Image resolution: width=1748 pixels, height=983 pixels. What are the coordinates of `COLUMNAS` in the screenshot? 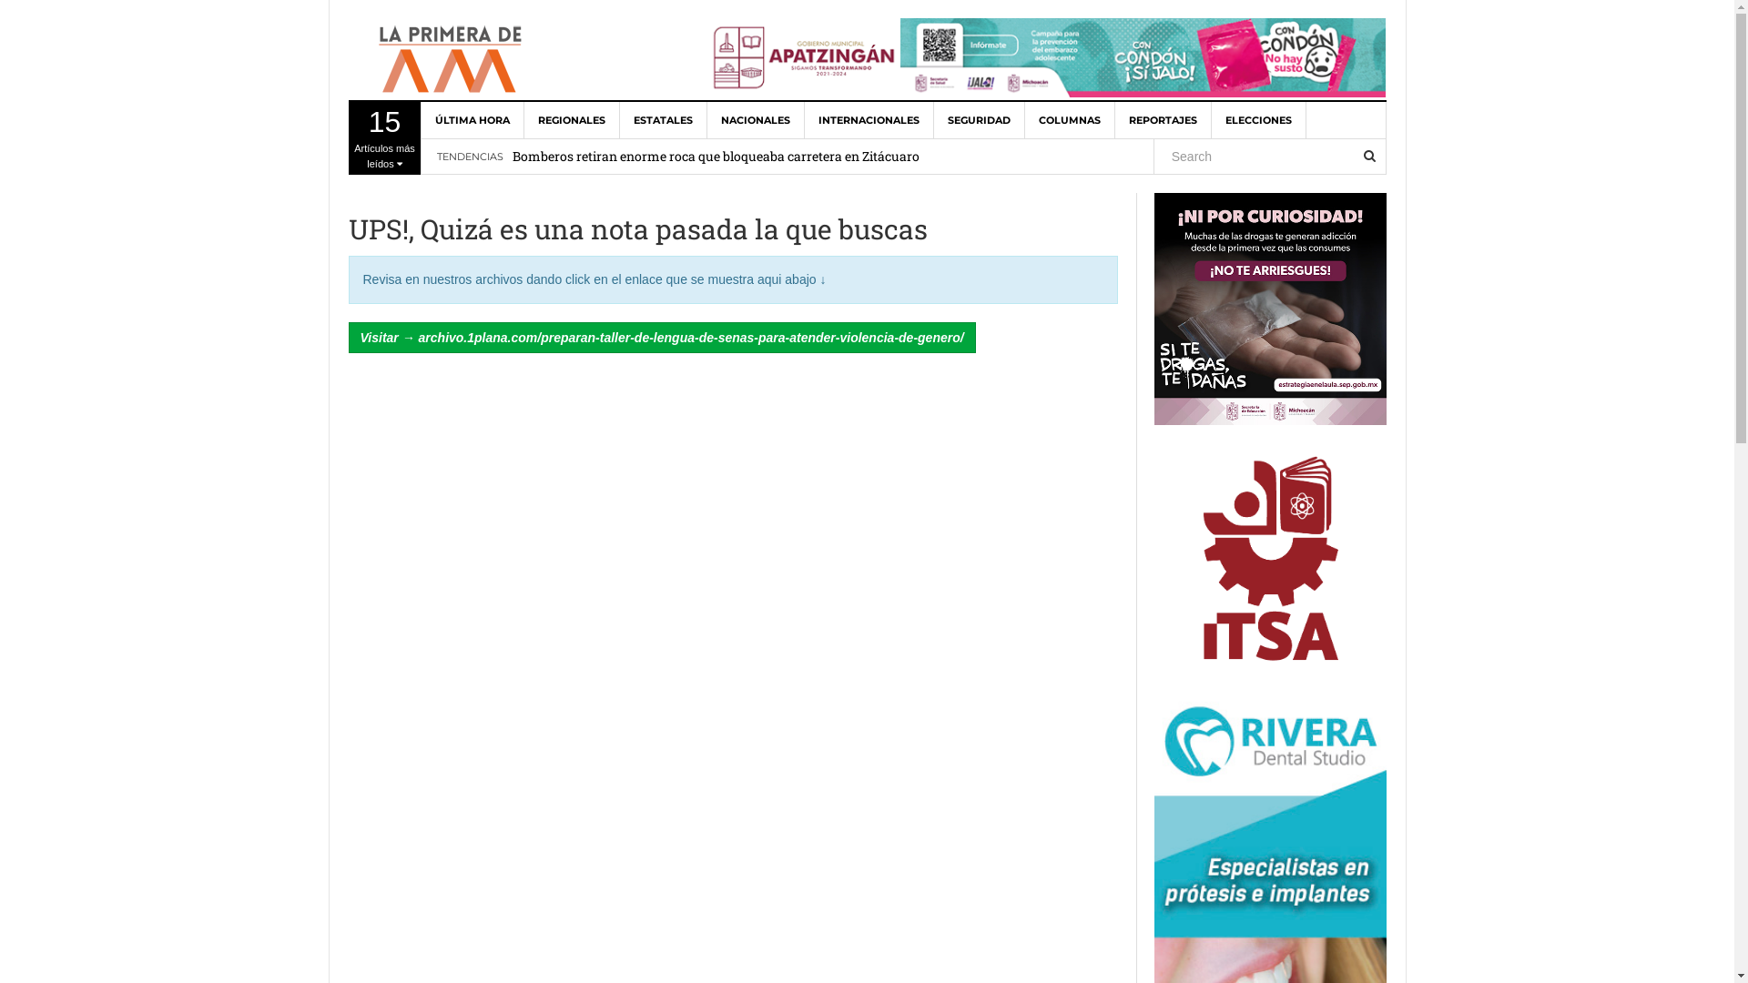 It's located at (1071, 120).